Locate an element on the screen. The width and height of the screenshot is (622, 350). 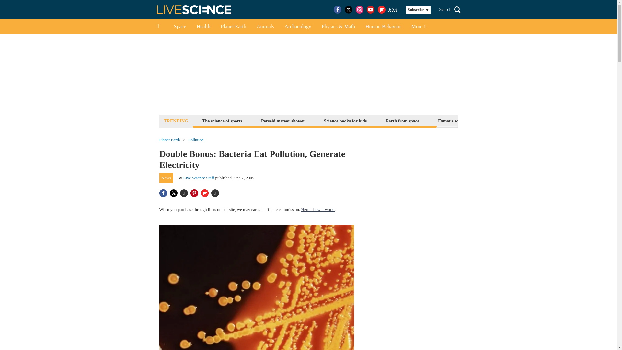
RSS is located at coordinates (393, 10).